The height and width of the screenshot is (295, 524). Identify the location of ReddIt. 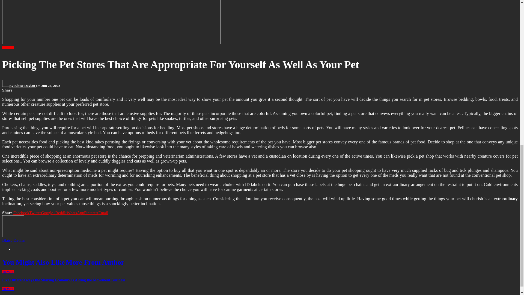
(61, 213).